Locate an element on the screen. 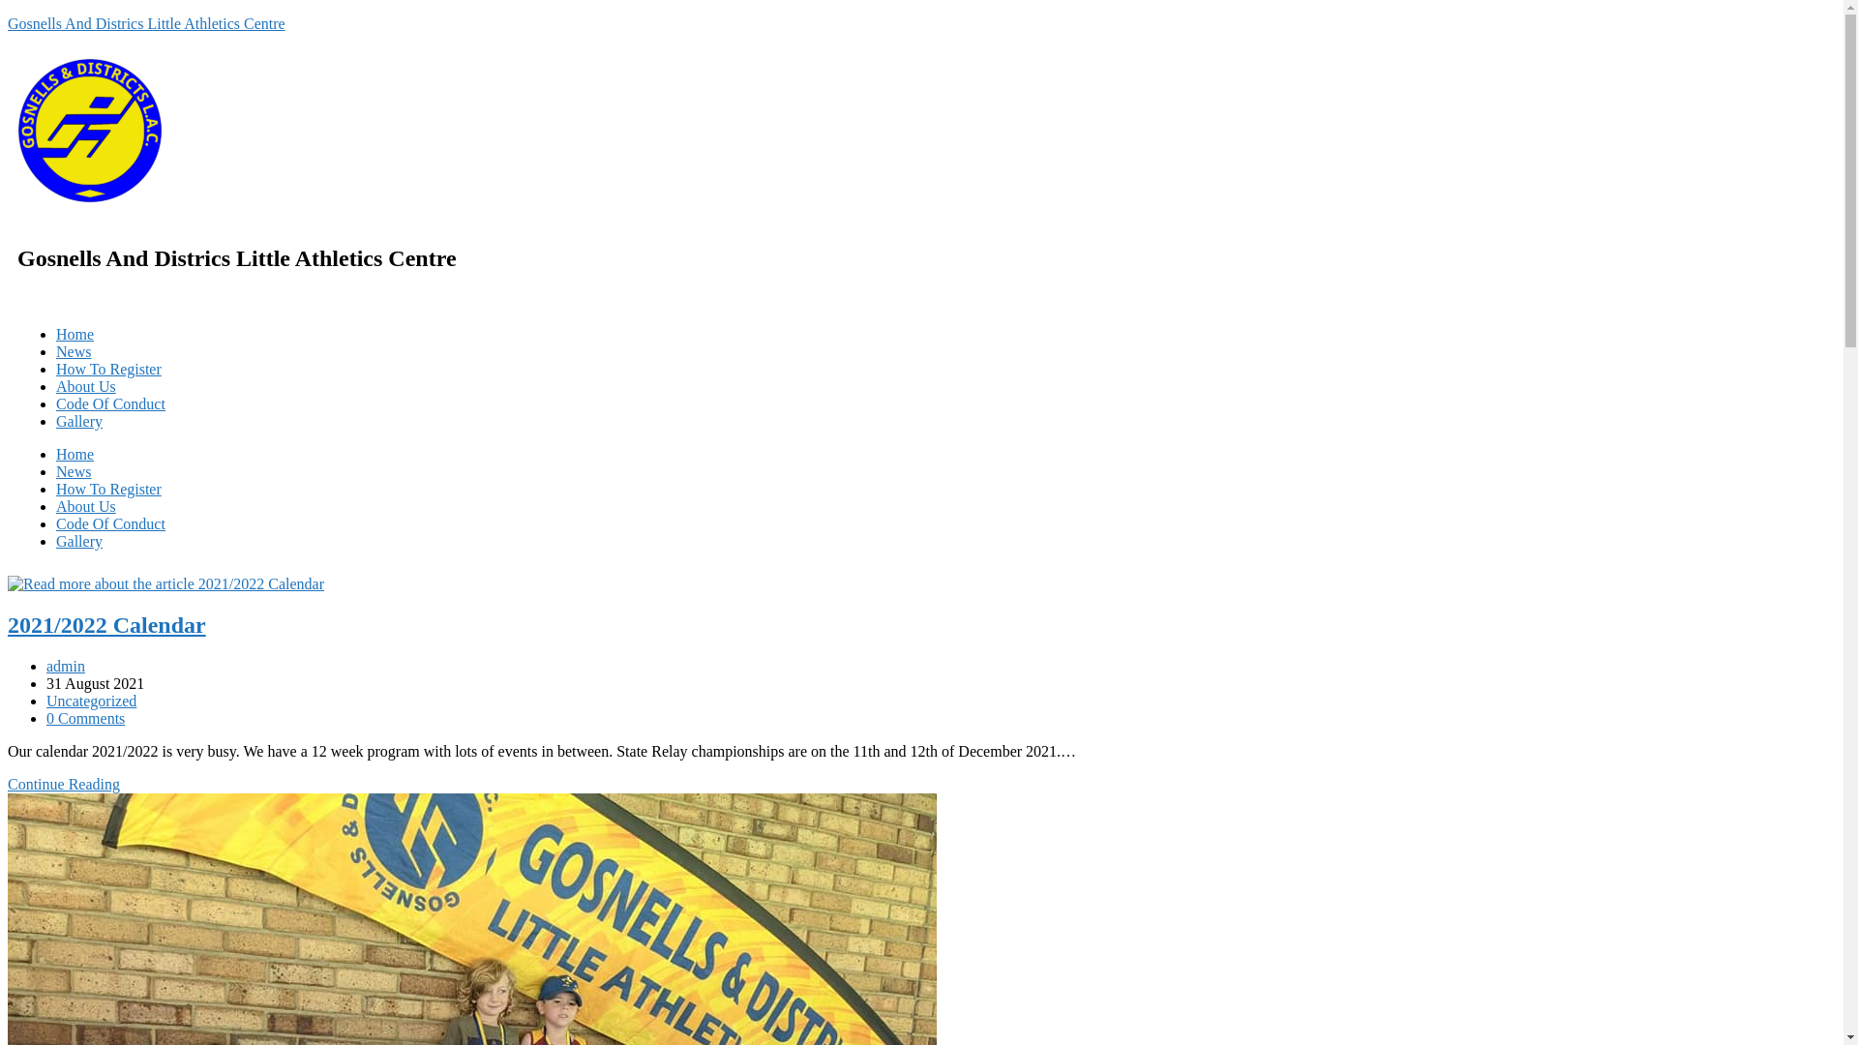  Gosnells And Districs Little Athletics Centre is located at coordinates (147, 23).